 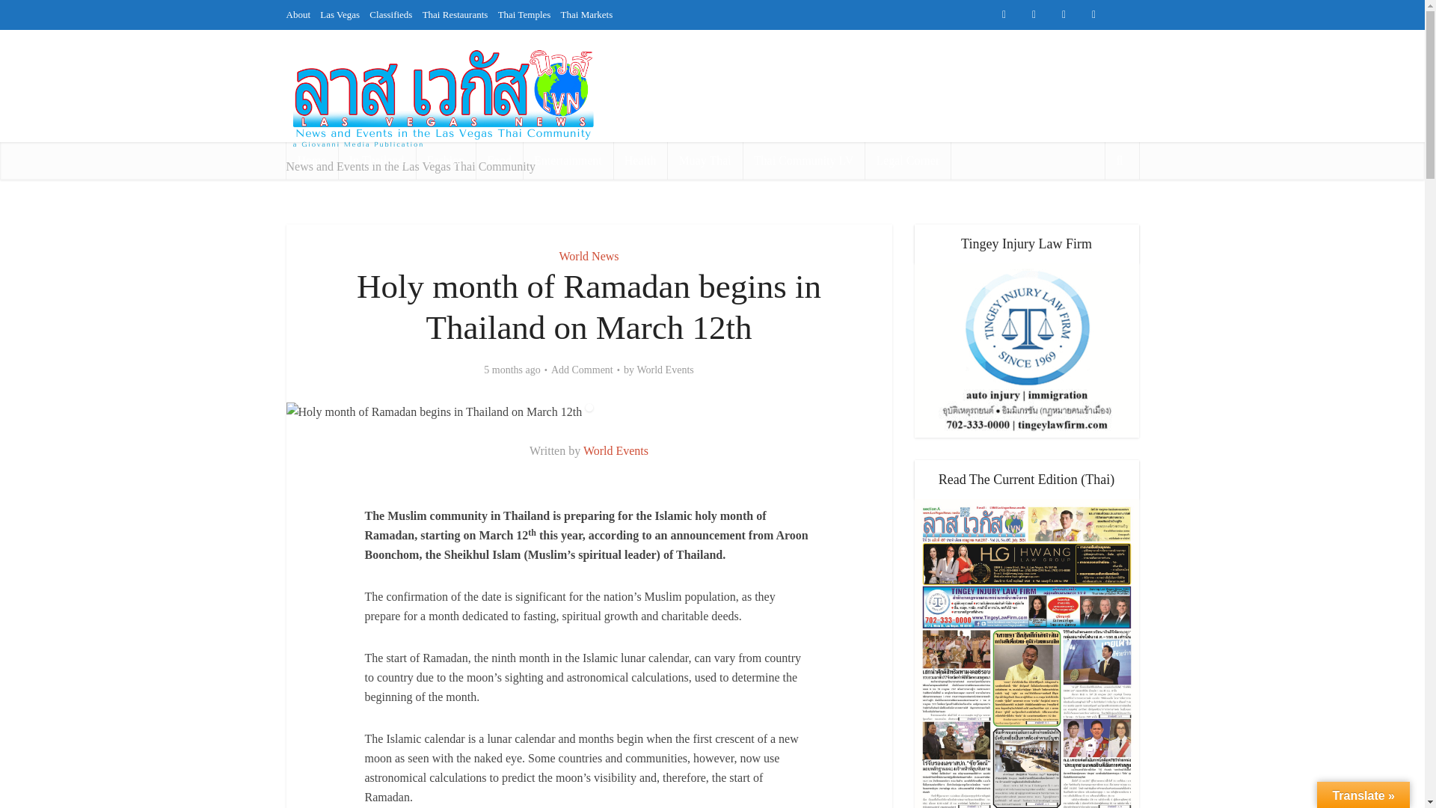 What do you see at coordinates (340, 14) in the screenshot?
I see `Las Vegas` at bounding box center [340, 14].